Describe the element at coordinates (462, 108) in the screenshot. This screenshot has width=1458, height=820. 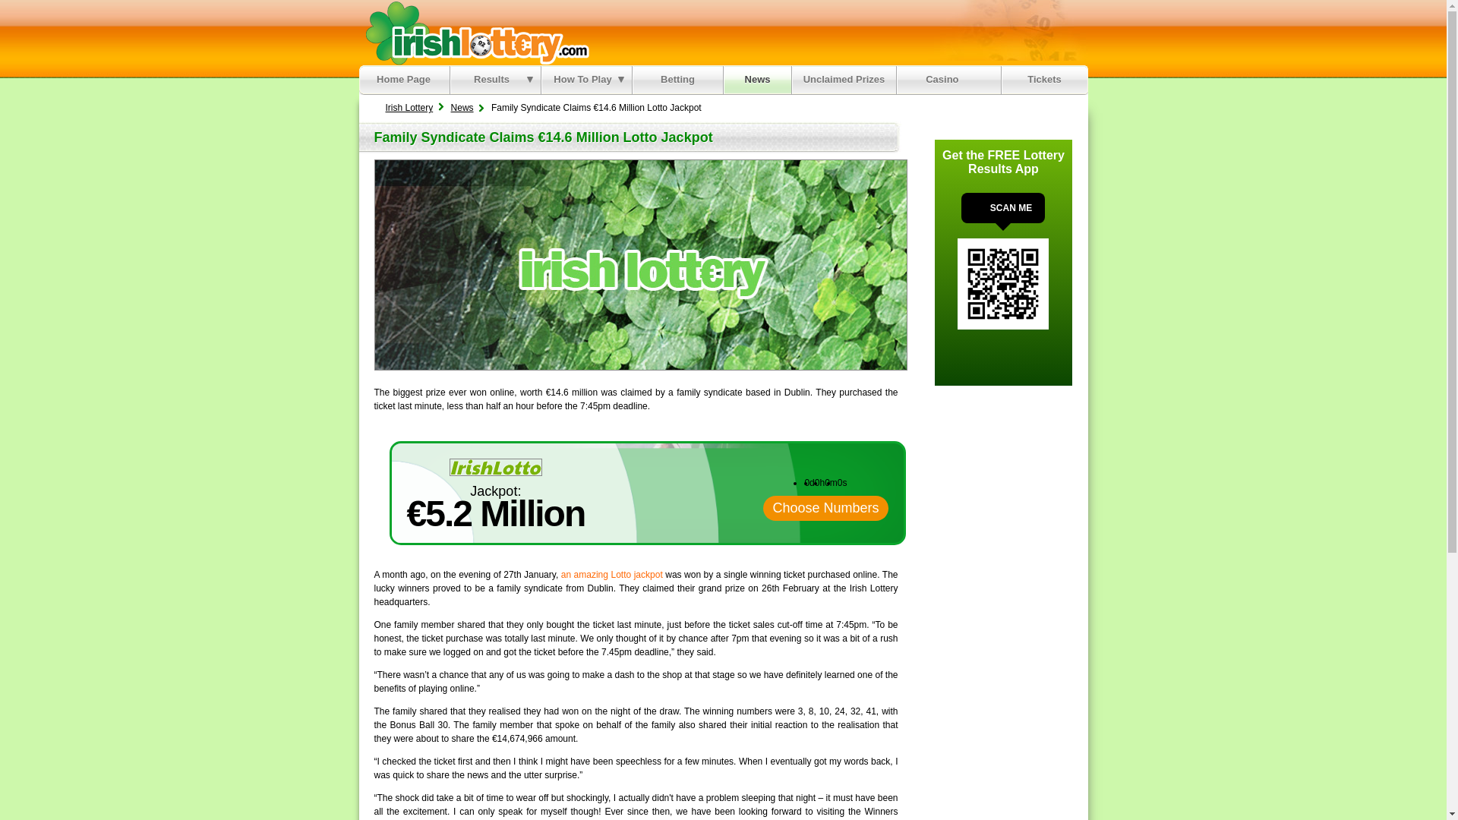
I see `News` at that location.